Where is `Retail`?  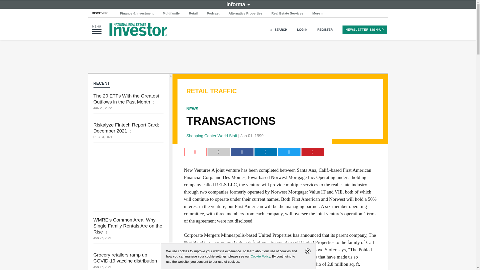 Retail is located at coordinates (193, 13).